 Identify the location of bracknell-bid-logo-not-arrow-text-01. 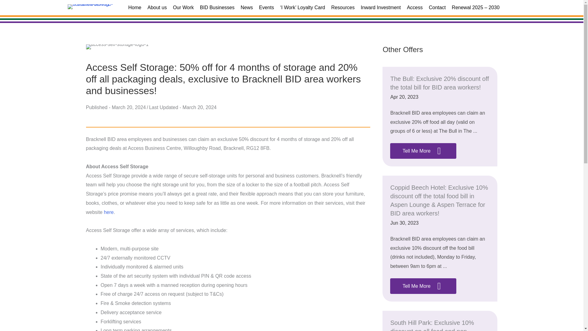
(90, 7).